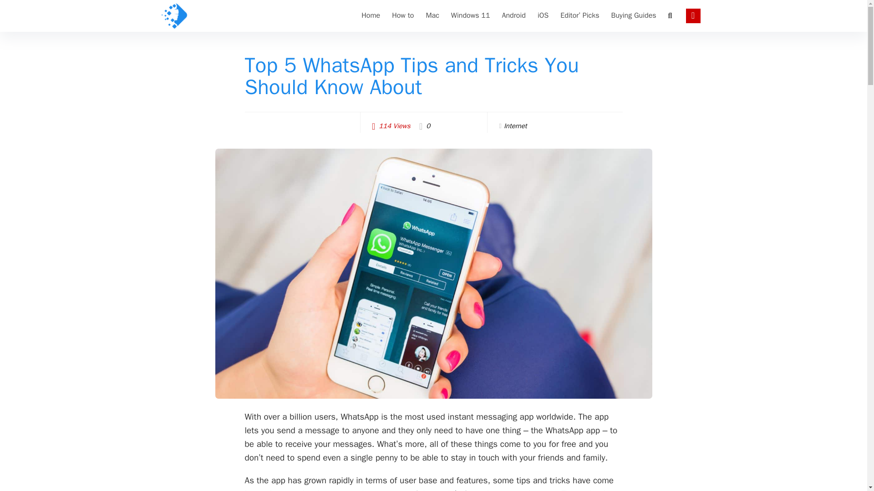 The image size is (874, 491). What do you see at coordinates (402, 15) in the screenshot?
I see `How to` at bounding box center [402, 15].